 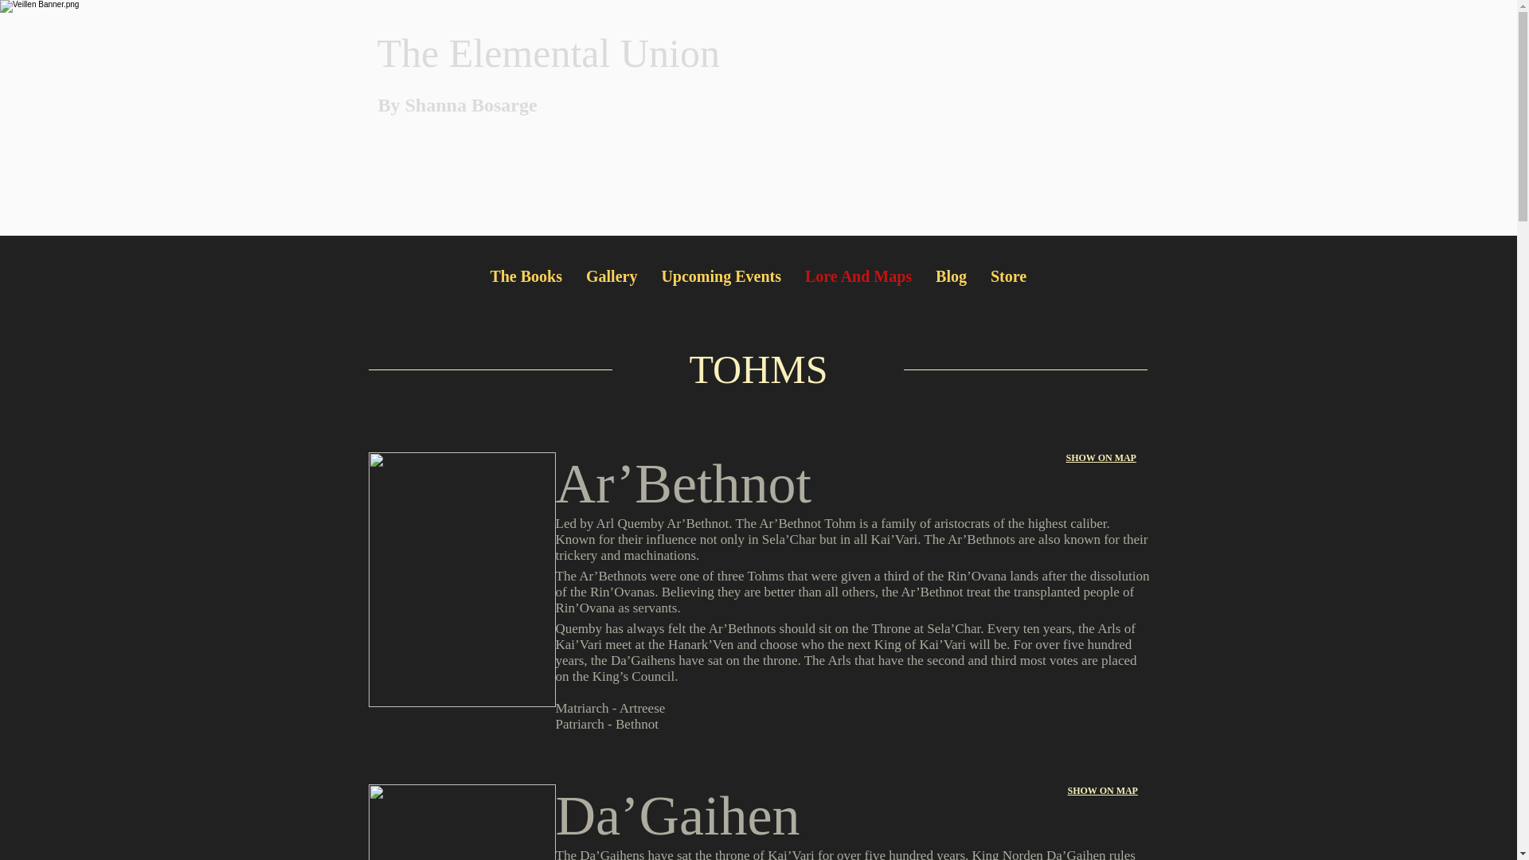 I want to click on Lore And Maps, so click(x=858, y=277).